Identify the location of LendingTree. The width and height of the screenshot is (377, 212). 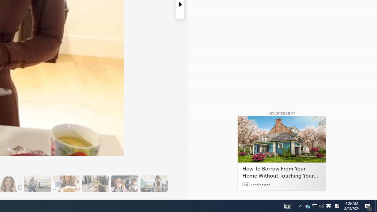
(260, 184).